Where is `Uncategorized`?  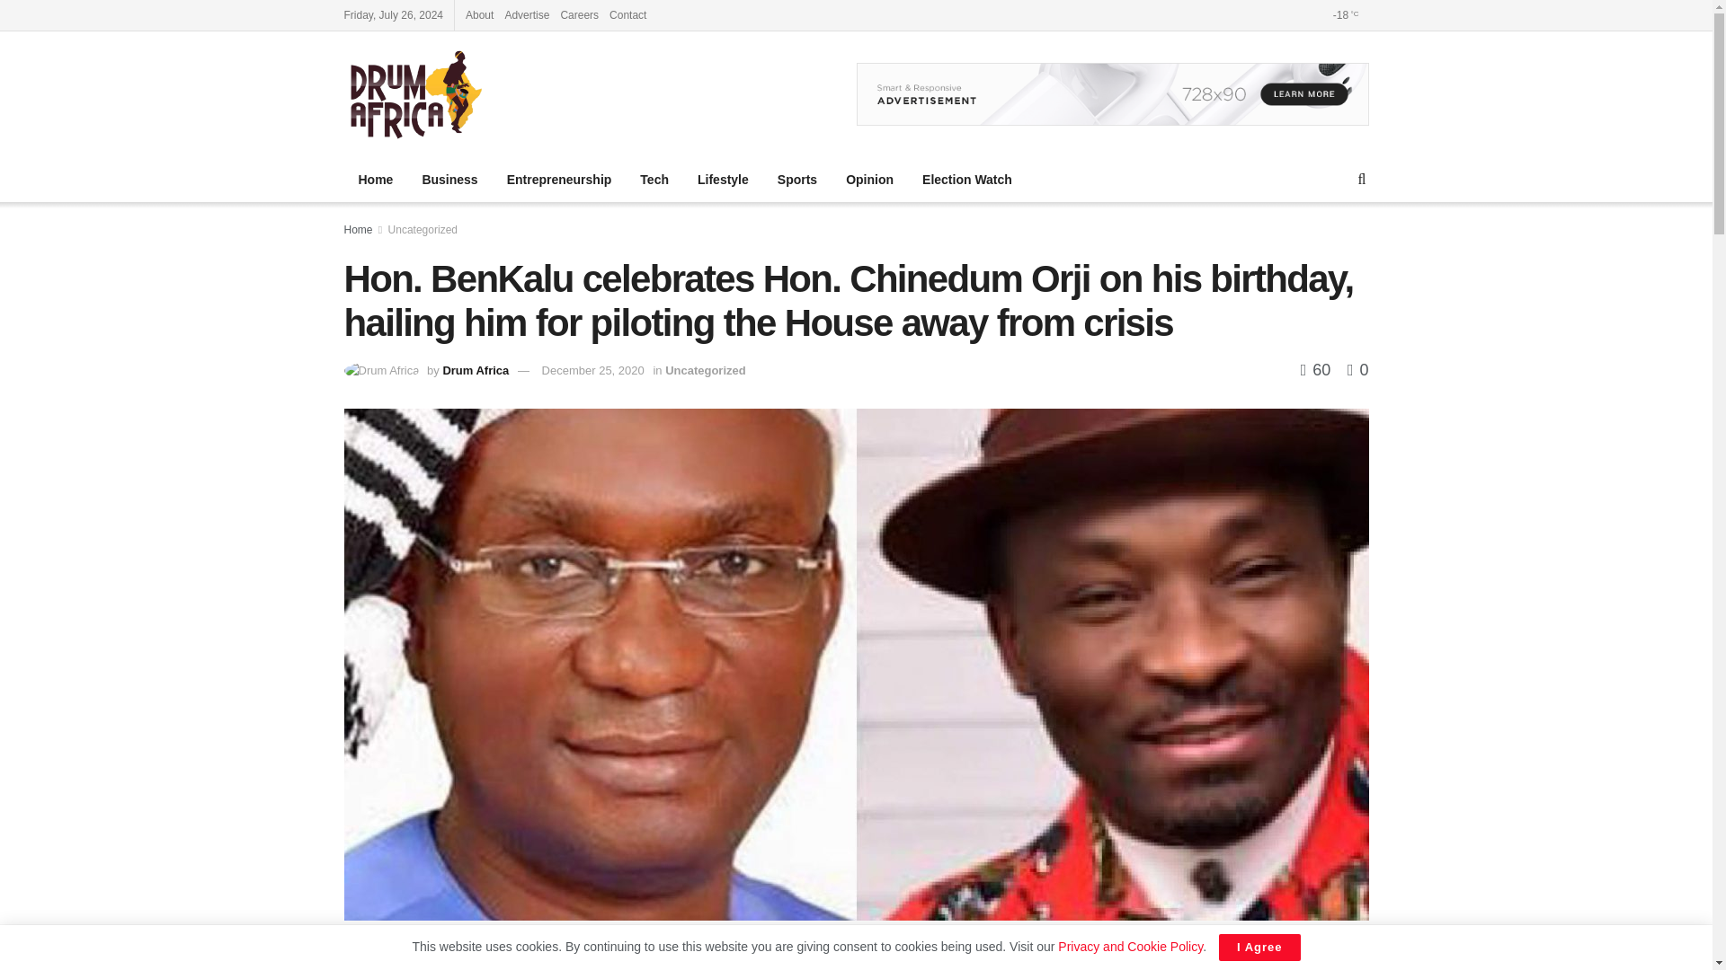 Uncategorized is located at coordinates (705, 370).